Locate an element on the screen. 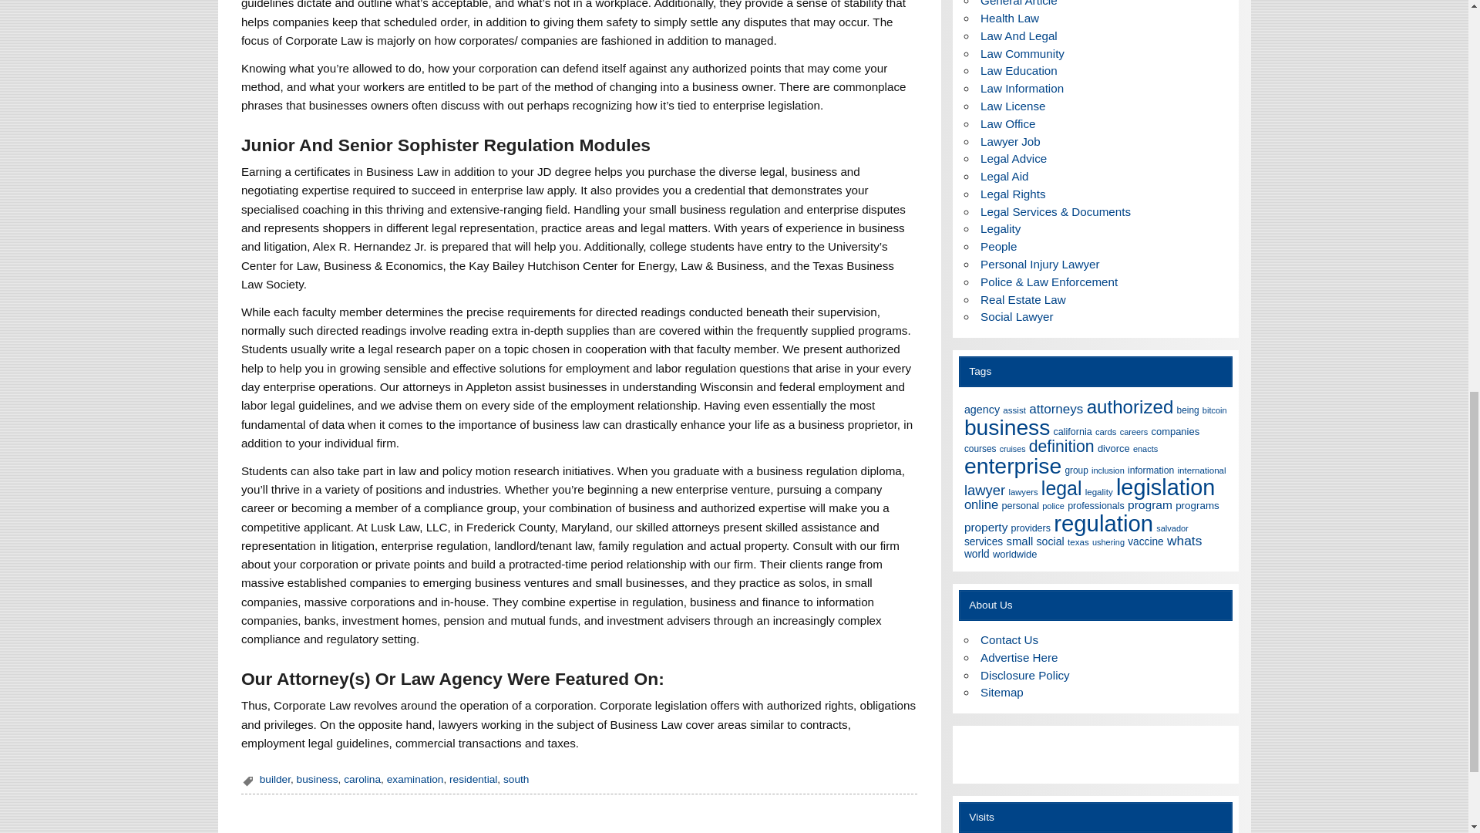 This screenshot has width=1480, height=833. south is located at coordinates (515, 779).